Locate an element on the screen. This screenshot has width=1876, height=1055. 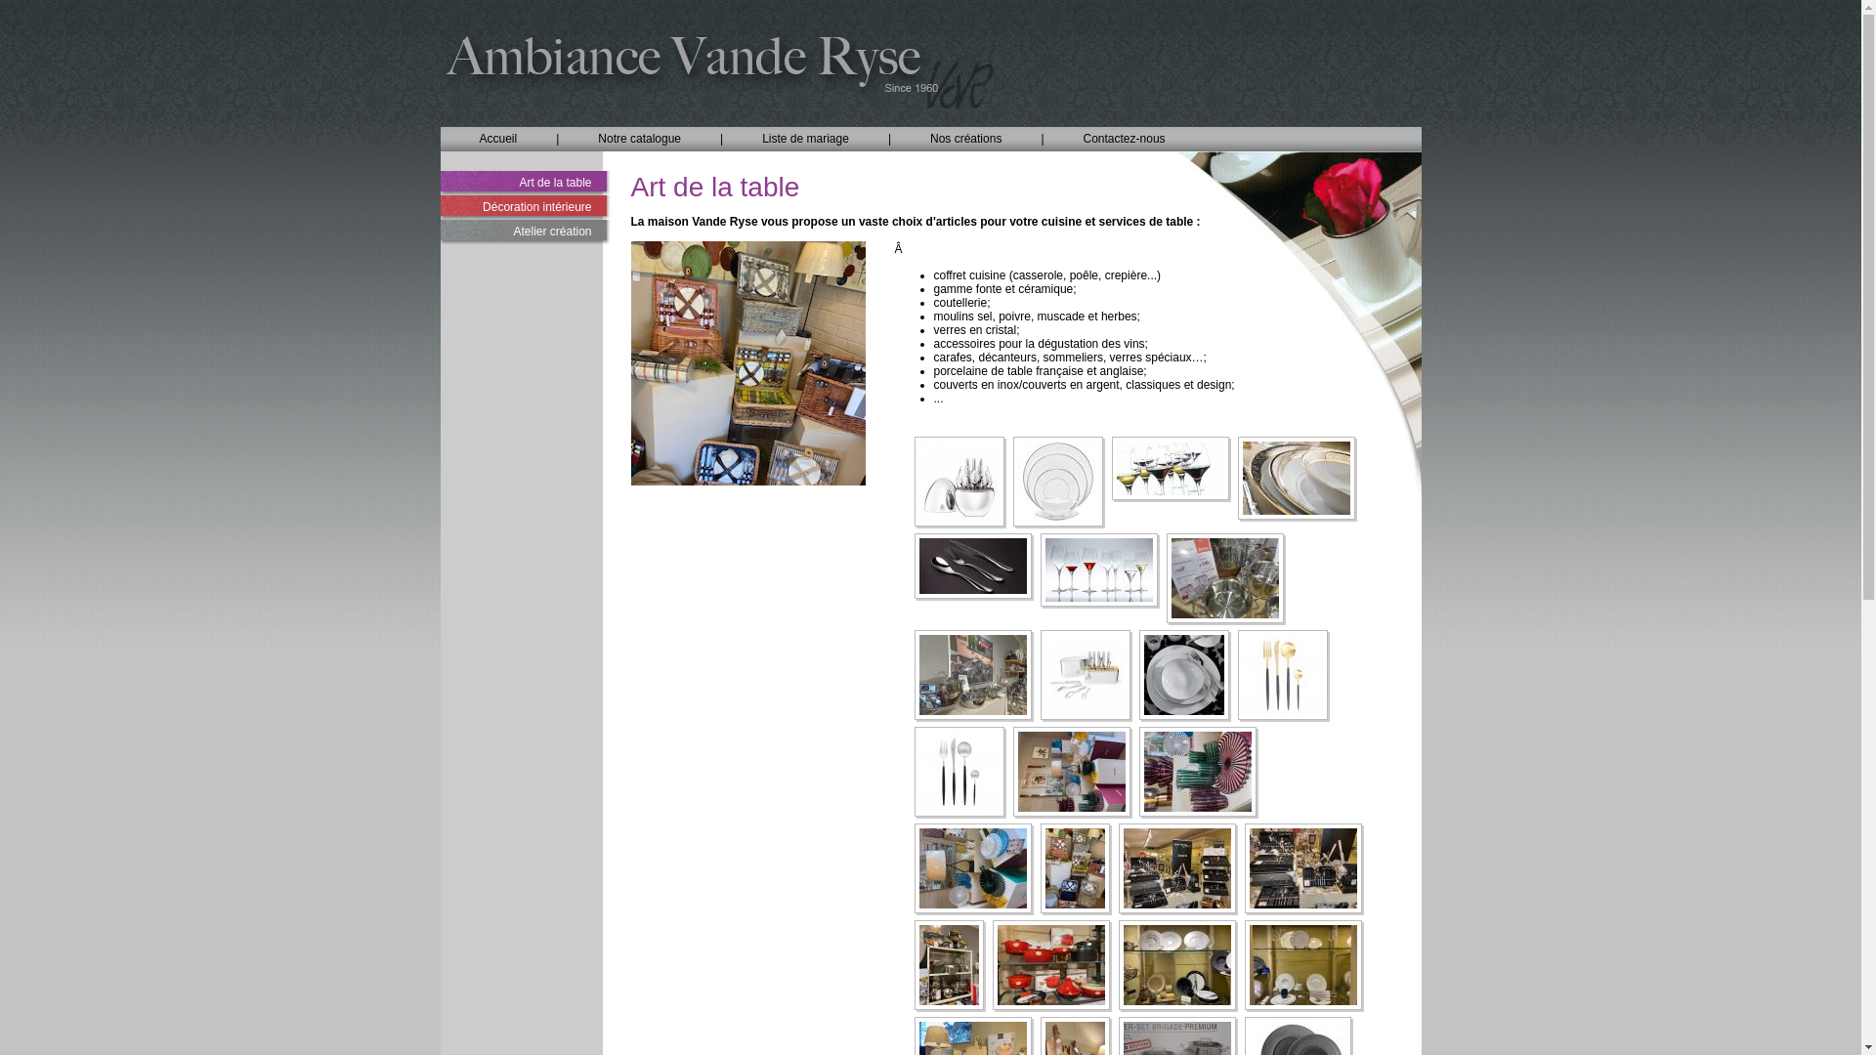
032677953143.jpg is located at coordinates (1057, 481).